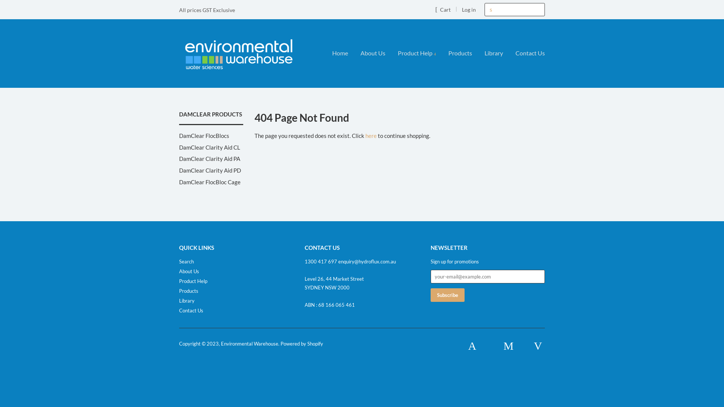  Describe the element at coordinates (210, 170) in the screenshot. I see `DamClear Clarity Aid PD` at that location.